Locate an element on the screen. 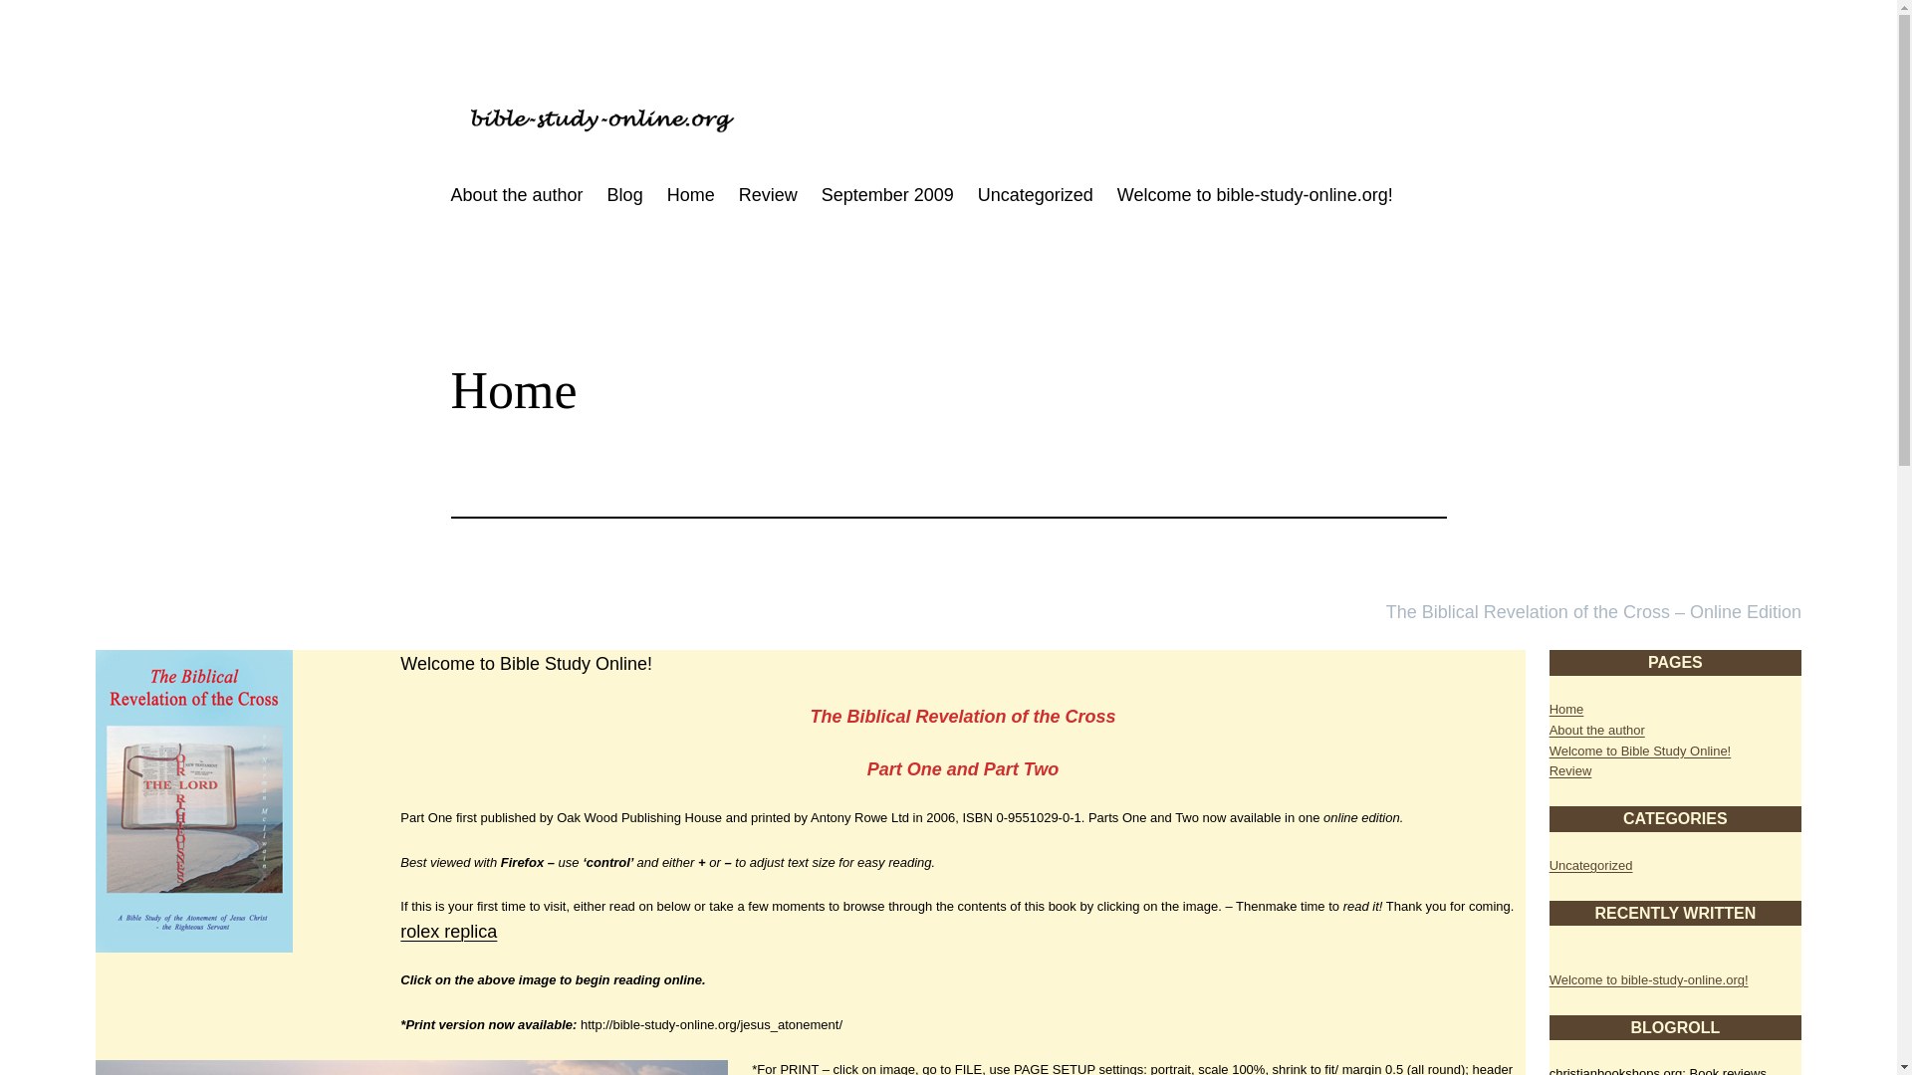 This screenshot has height=1075, width=1912. Uncategorized is located at coordinates (1590, 864).